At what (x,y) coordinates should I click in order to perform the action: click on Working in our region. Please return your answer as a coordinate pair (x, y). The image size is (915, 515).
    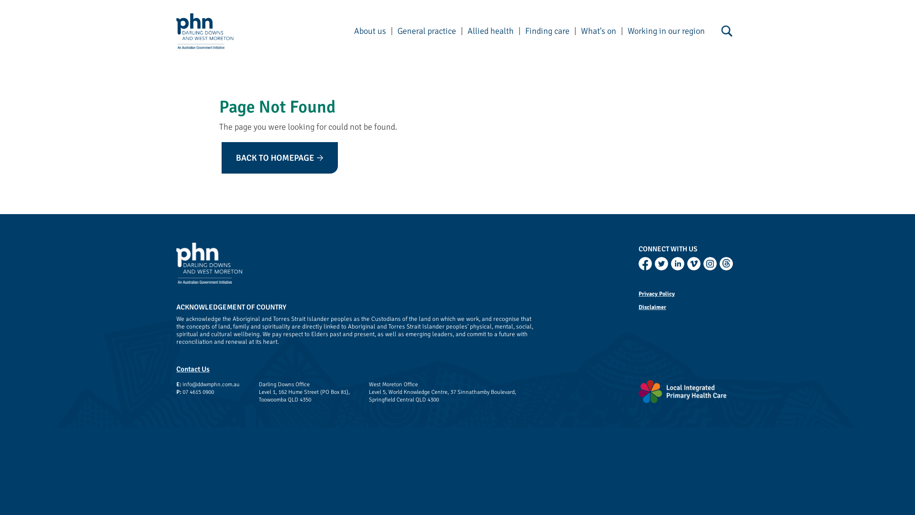
    Looking at the image, I should click on (666, 31).